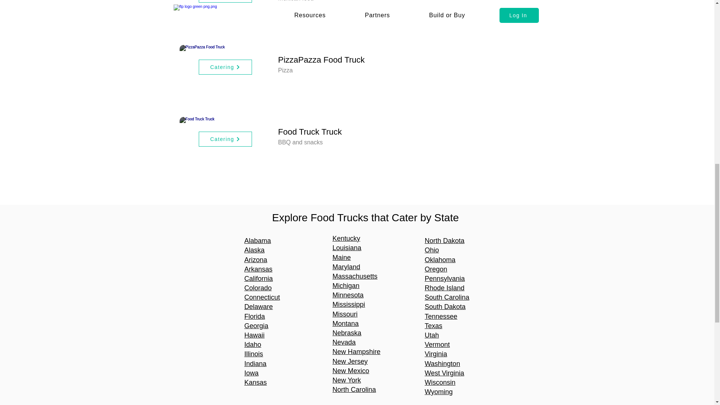  Describe the element at coordinates (225, 1) in the screenshot. I see `Catering` at that location.